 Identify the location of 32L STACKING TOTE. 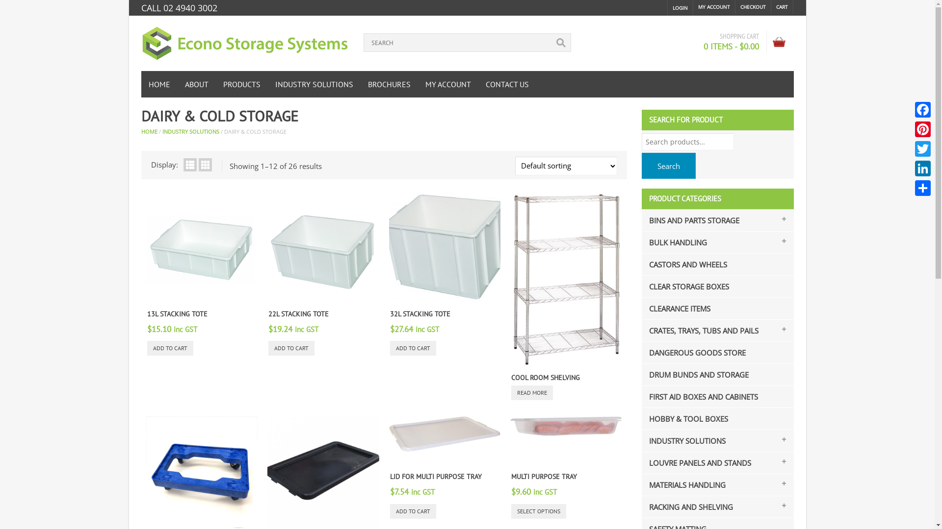
(420, 314).